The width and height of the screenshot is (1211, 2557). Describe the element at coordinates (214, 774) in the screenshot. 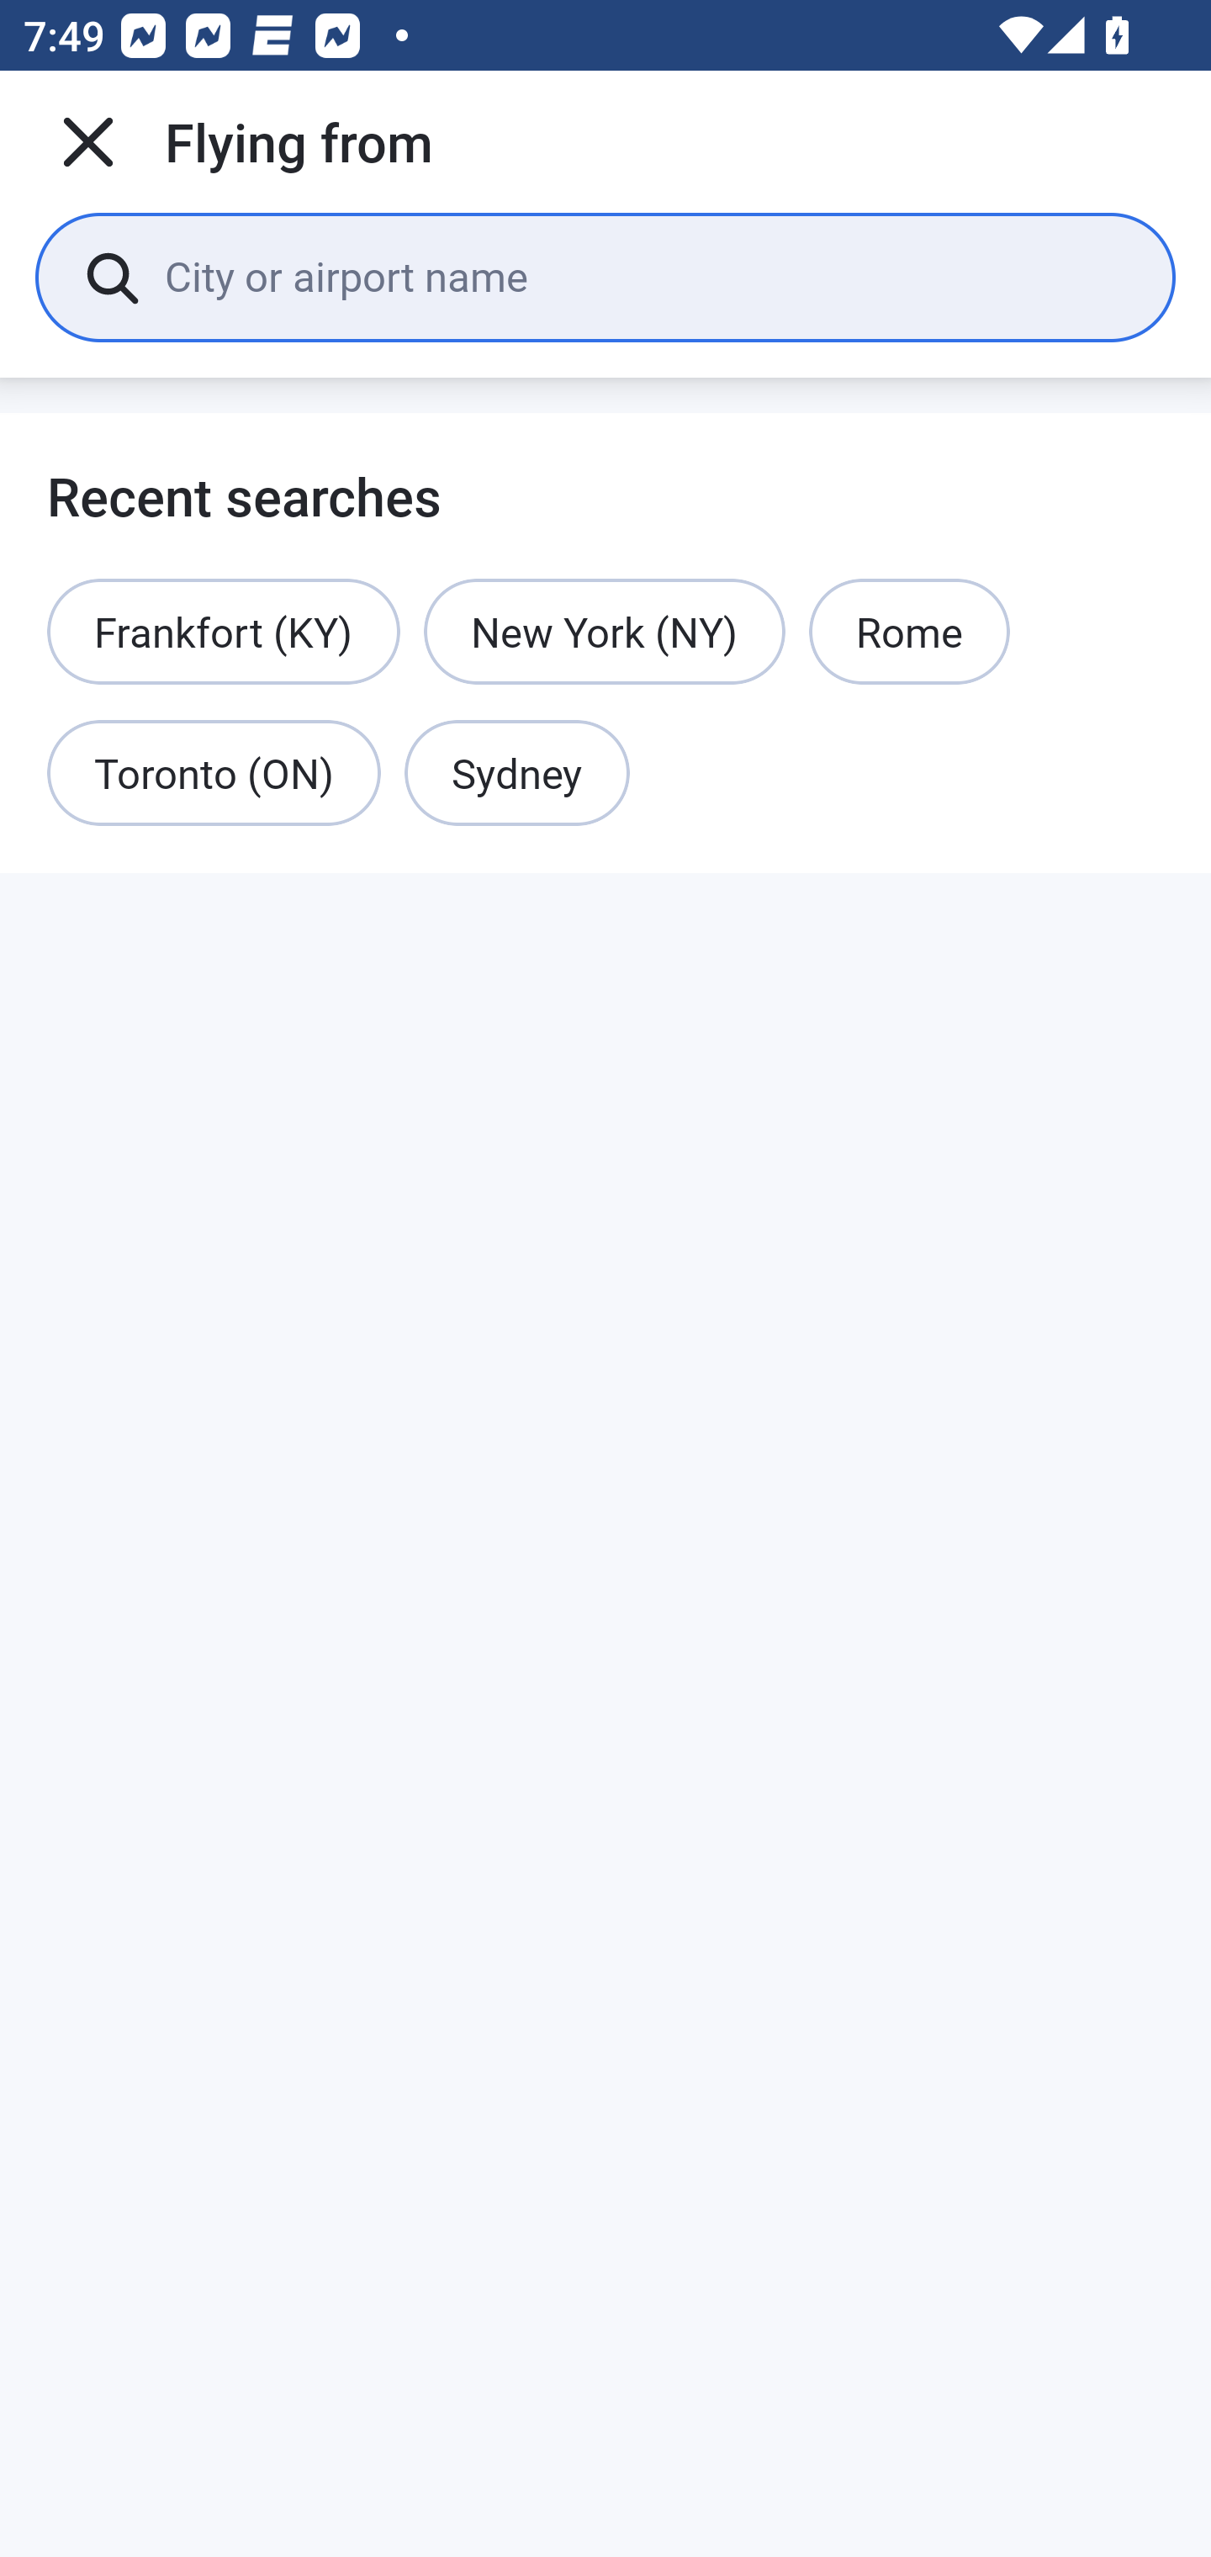

I see `Toronto (ON)` at that location.